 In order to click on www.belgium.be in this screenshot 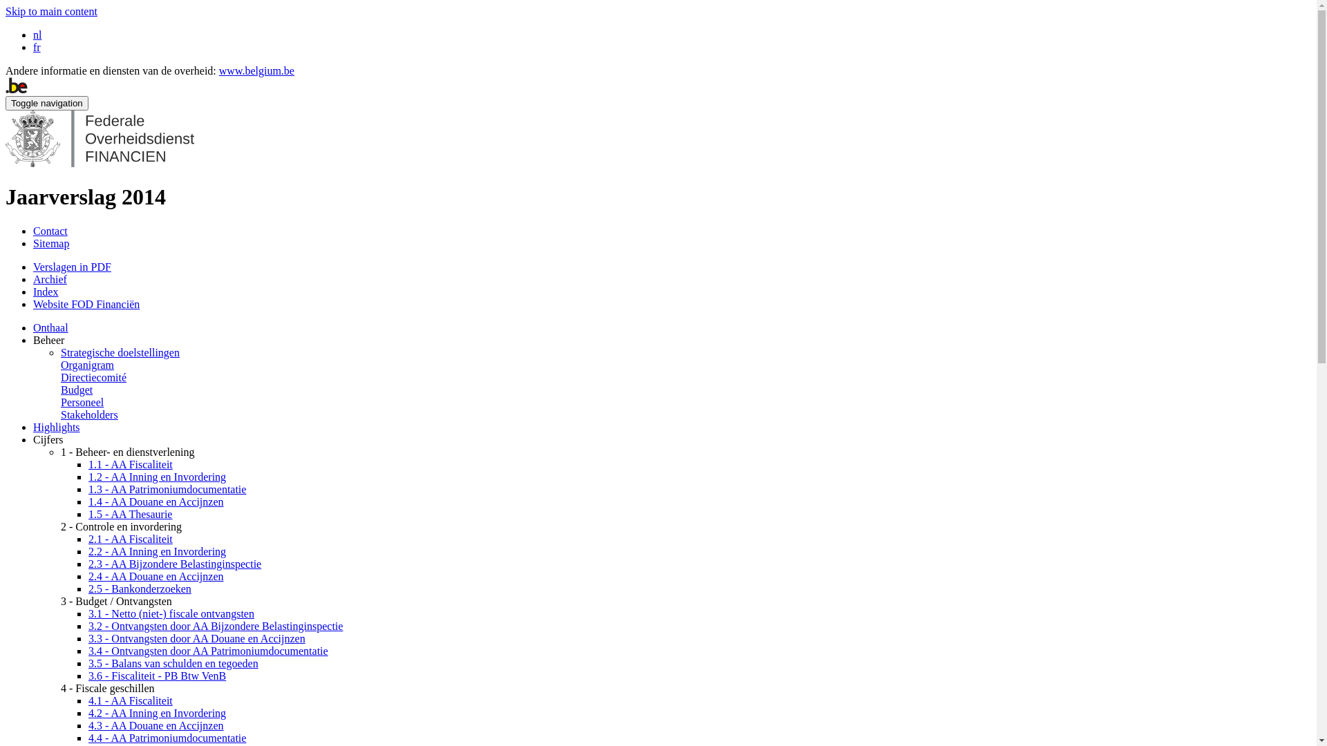, I will do `click(257, 70)`.